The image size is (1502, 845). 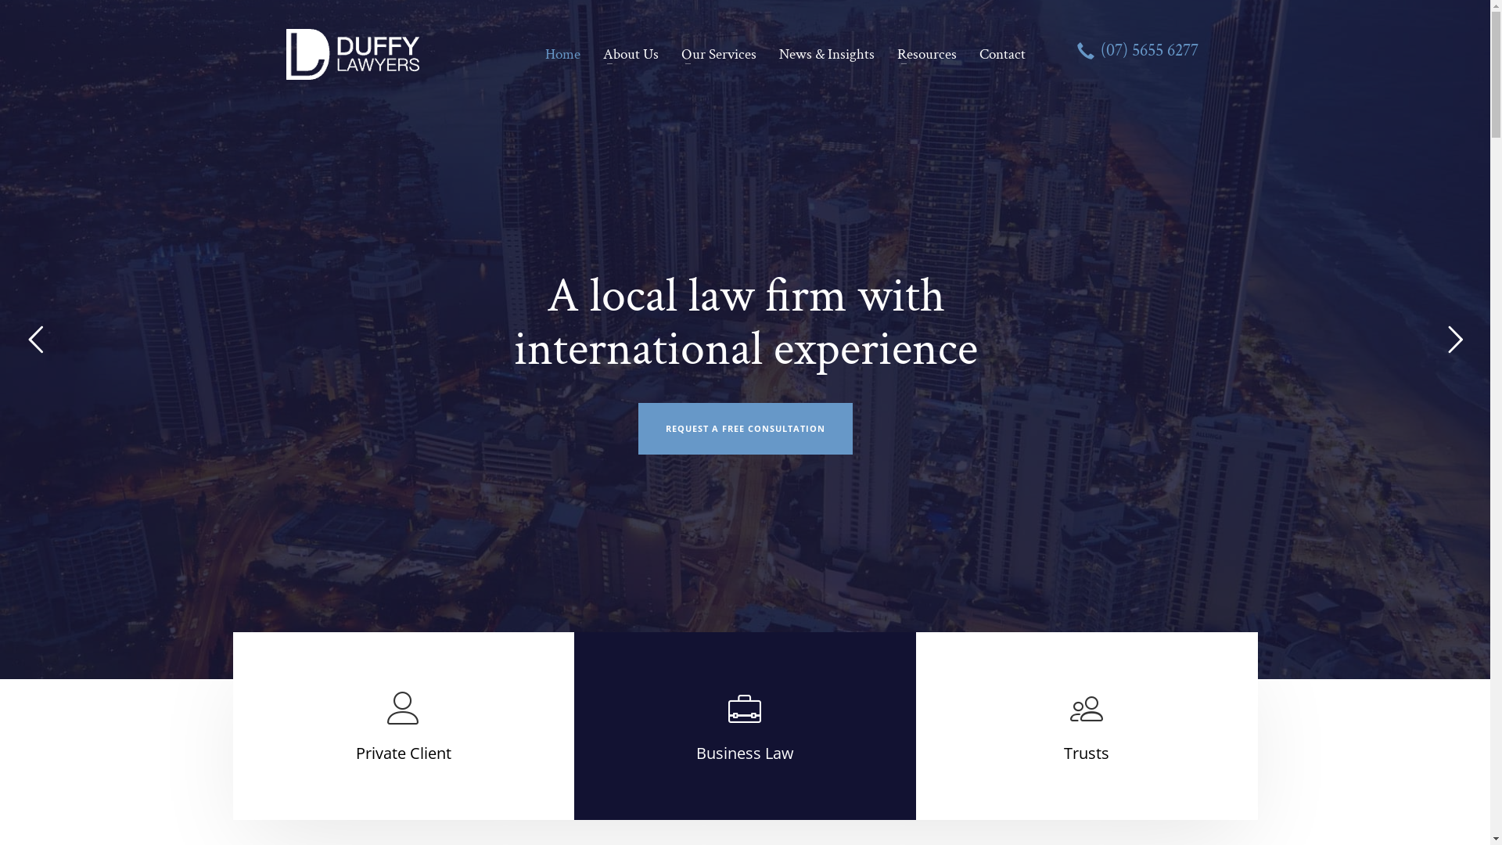 What do you see at coordinates (354, 55) in the screenshot?
I see `Estate planning | Wills | Probate | Trusts` at bounding box center [354, 55].